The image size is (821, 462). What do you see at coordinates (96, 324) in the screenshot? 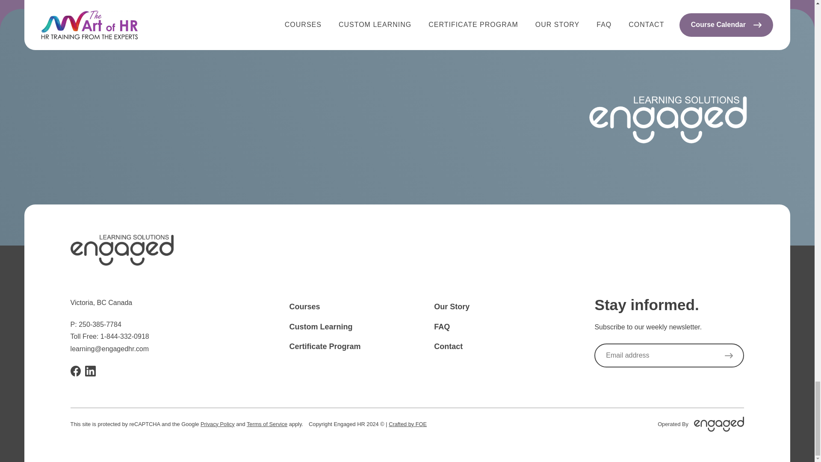
I see `P: 250-385-7784` at bounding box center [96, 324].